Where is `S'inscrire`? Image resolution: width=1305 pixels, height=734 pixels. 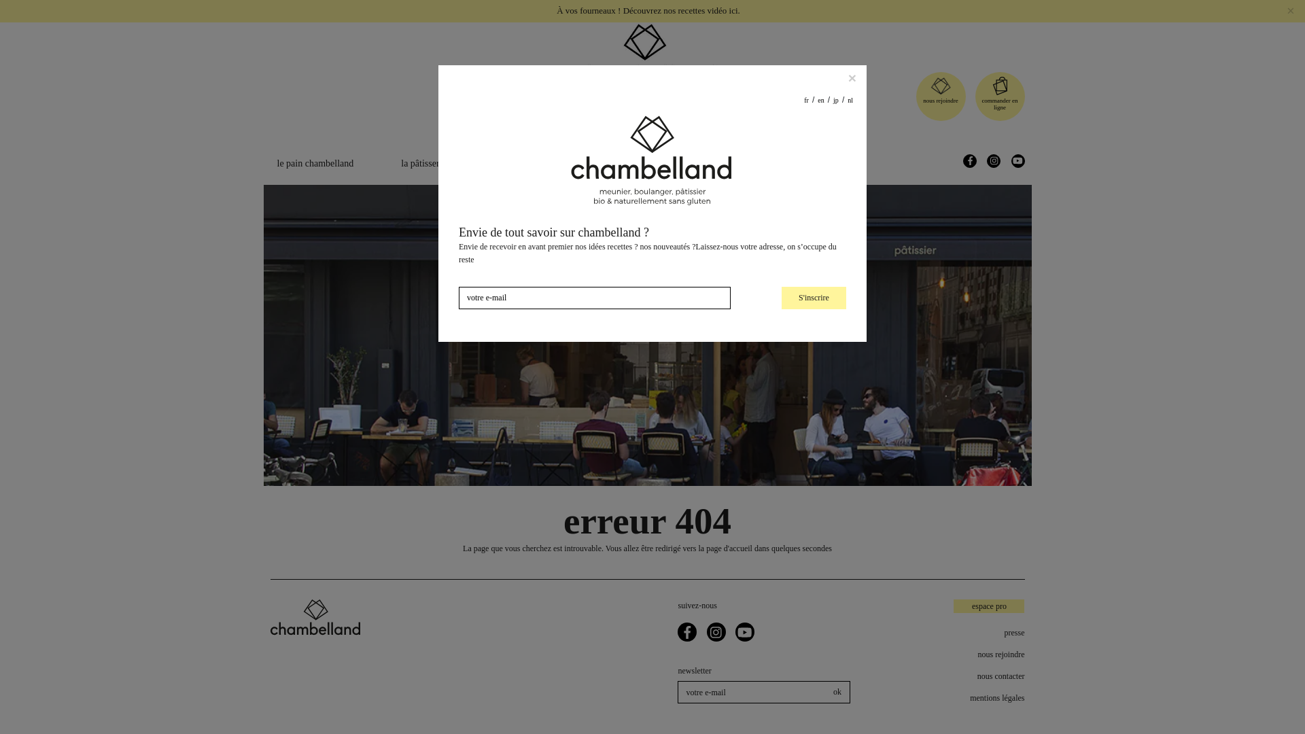 S'inscrire is located at coordinates (814, 278).